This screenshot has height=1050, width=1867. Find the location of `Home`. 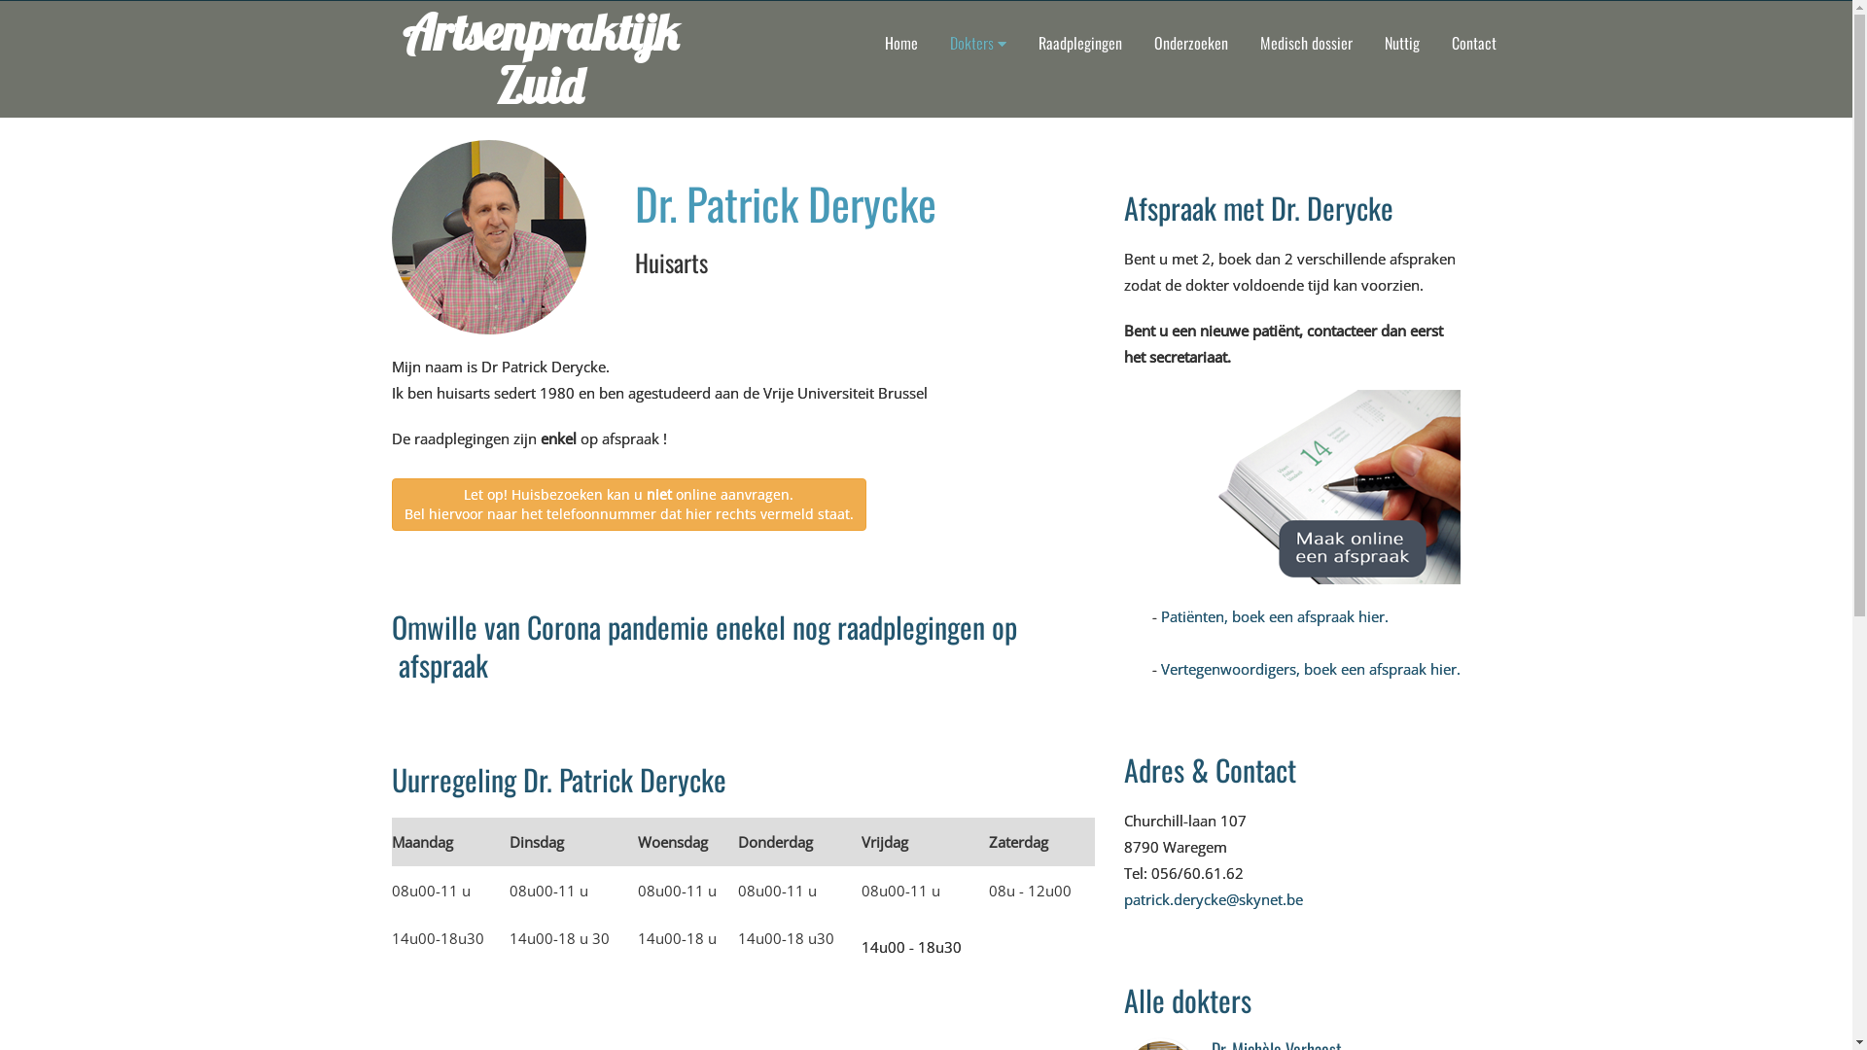

Home is located at coordinates (901, 43).